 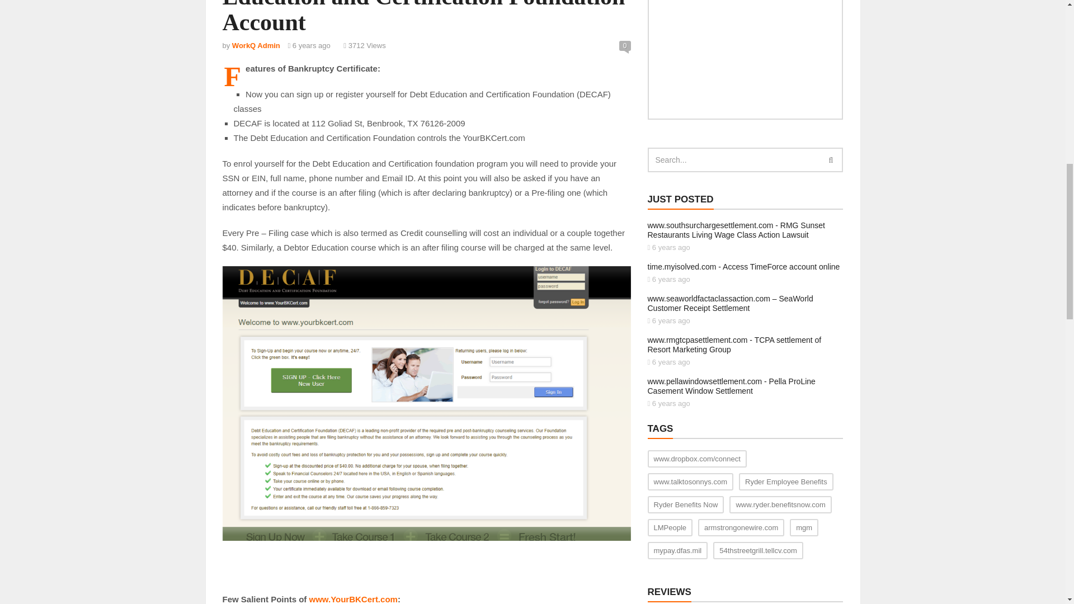 I want to click on www.ryder.benefitsnow.com, so click(x=780, y=504).